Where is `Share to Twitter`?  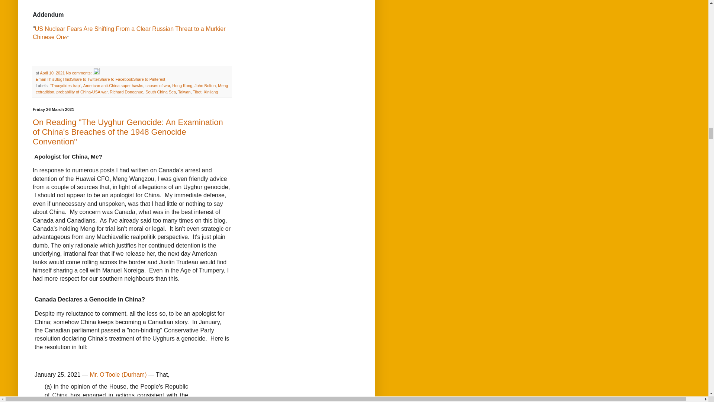 Share to Twitter is located at coordinates (85, 79).